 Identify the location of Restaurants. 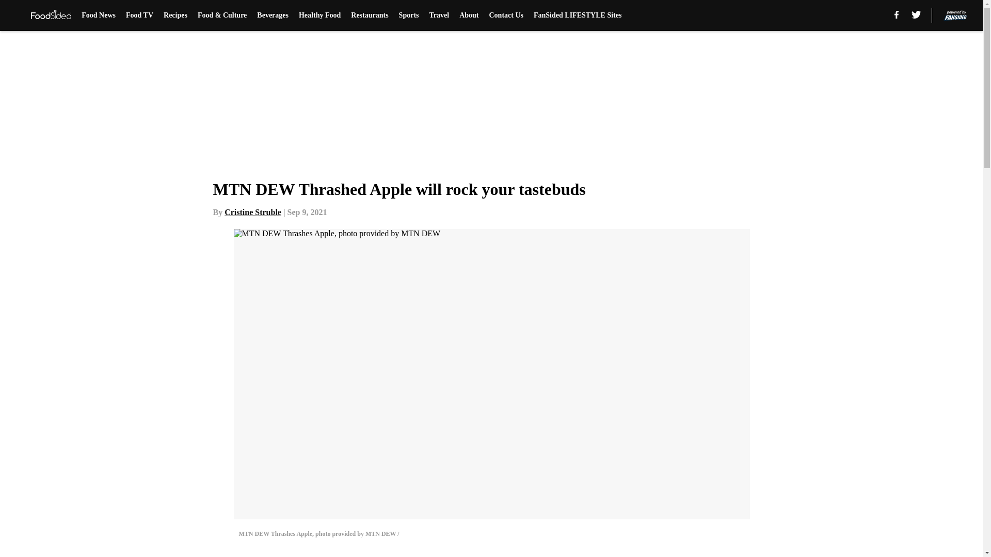
(370, 15).